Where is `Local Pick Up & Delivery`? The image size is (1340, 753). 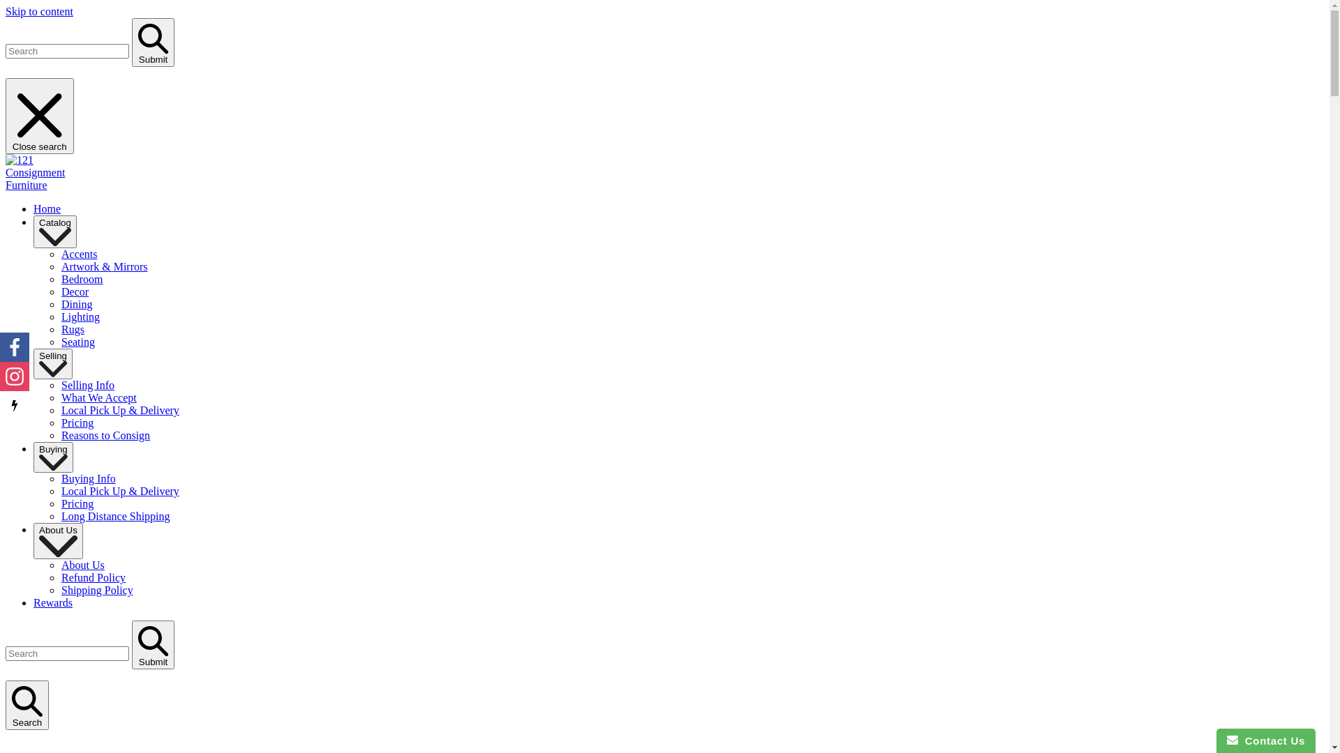
Local Pick Up & Delivery is located at coordinates (120, 491).